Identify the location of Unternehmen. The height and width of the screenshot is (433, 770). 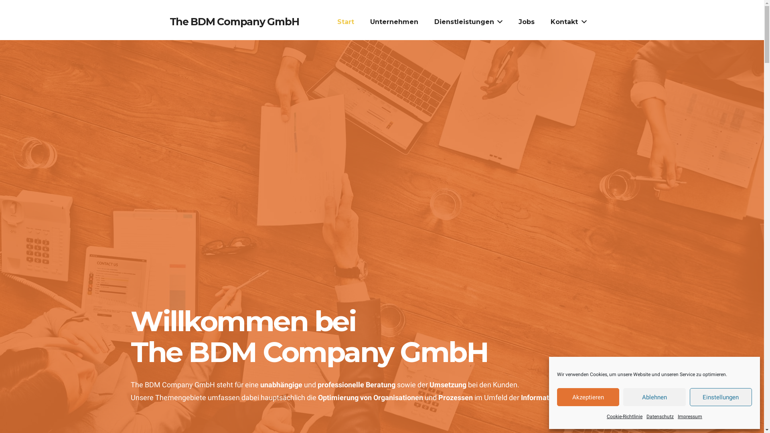
(394, 22).